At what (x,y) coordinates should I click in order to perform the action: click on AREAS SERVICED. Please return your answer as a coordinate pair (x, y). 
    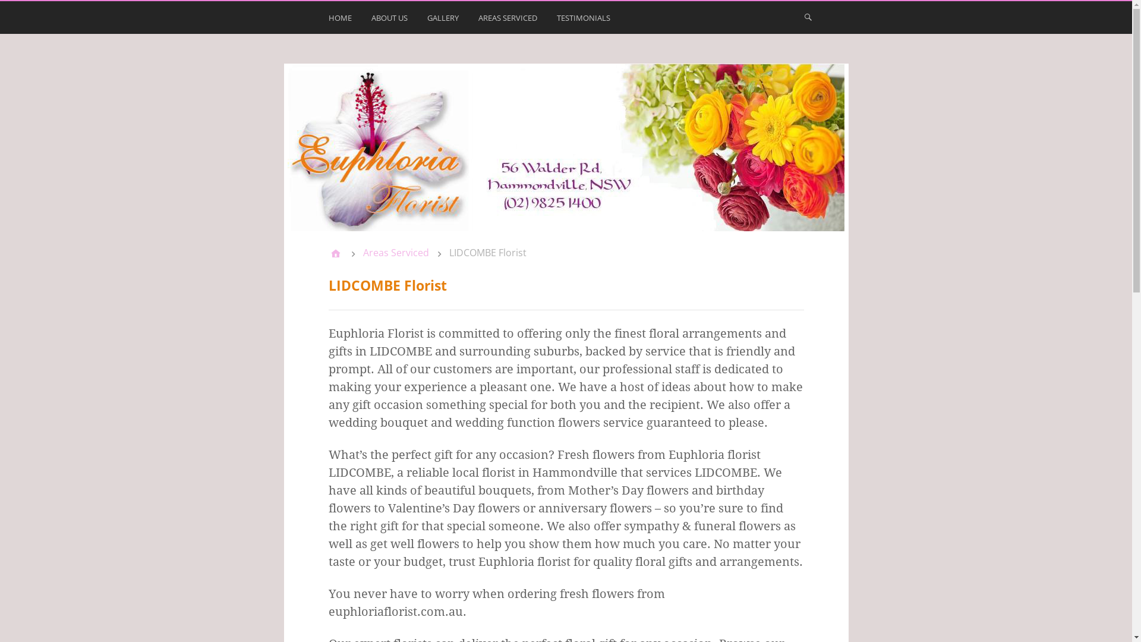
    Looking at the image, I should click on (509, 20).